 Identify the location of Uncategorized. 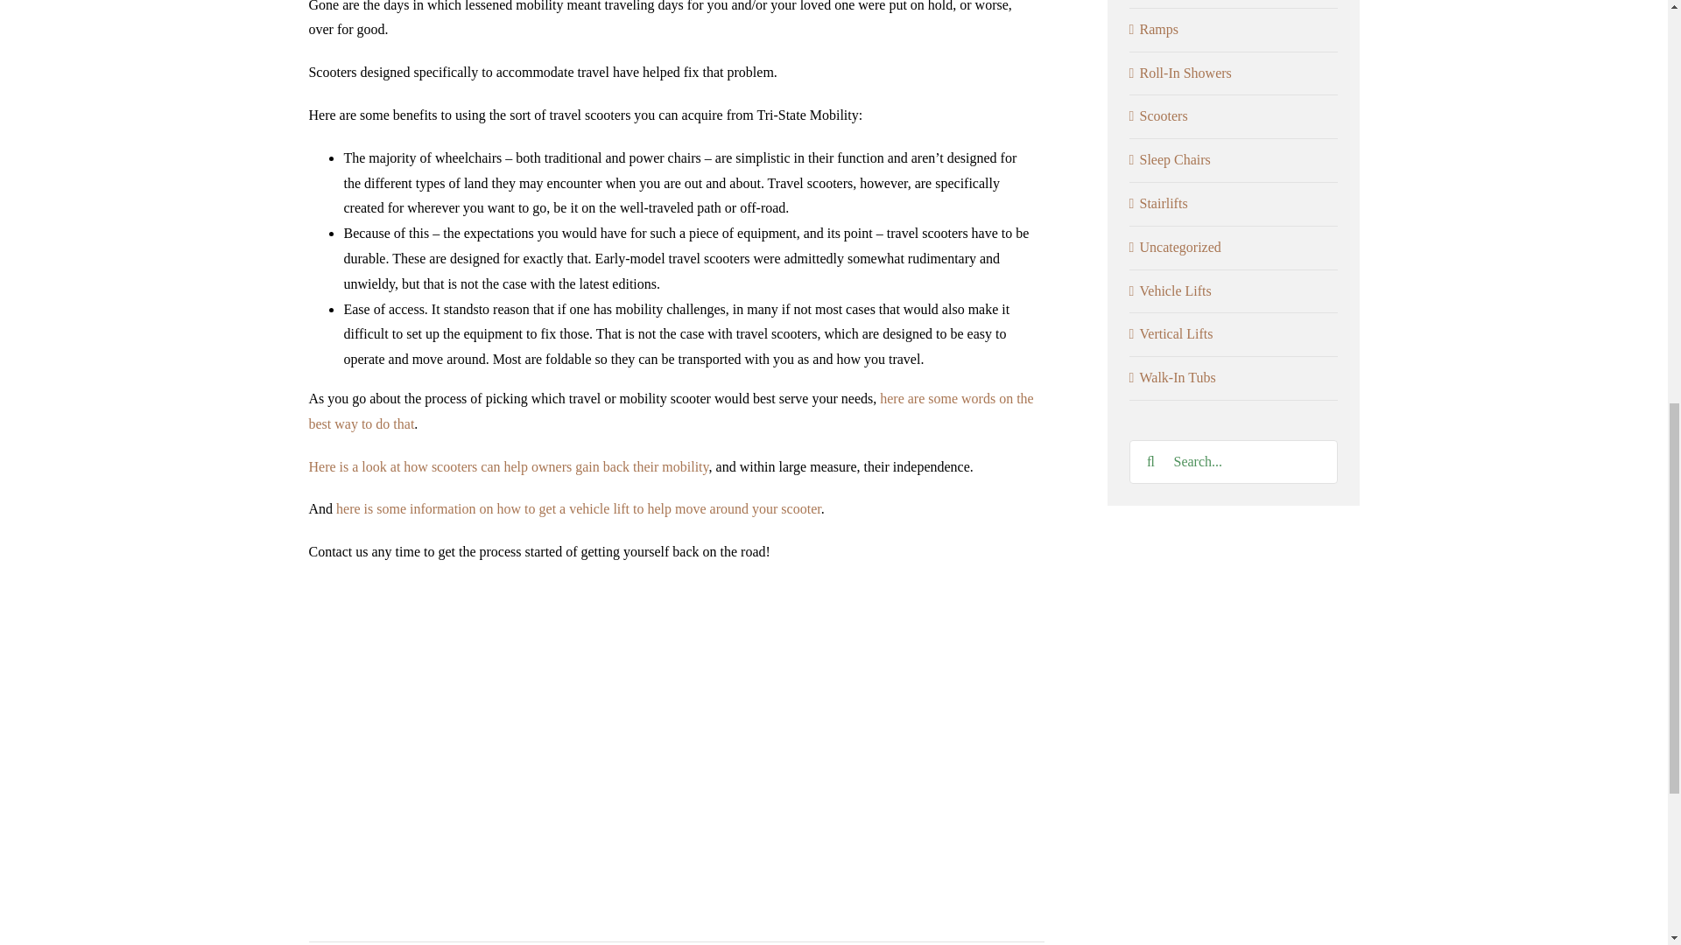
(1234, 248).